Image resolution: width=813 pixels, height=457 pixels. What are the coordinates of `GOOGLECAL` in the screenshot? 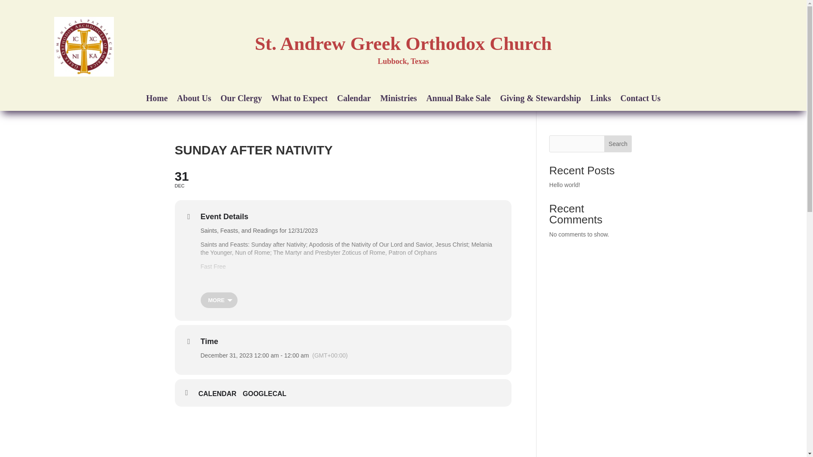 It's located at (157, 100).